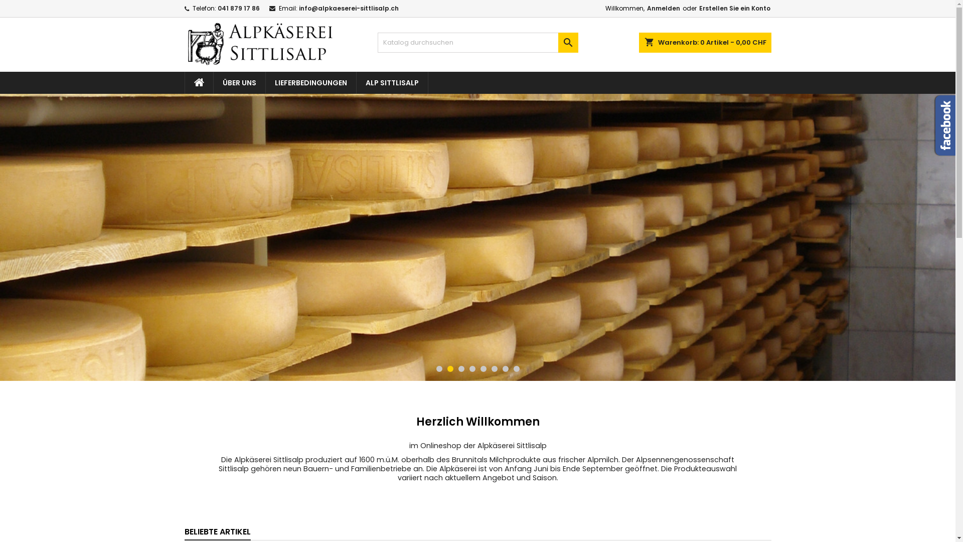 The width and height of the screenshot is (963, 542). I want to click on 3, so click(461, 369).